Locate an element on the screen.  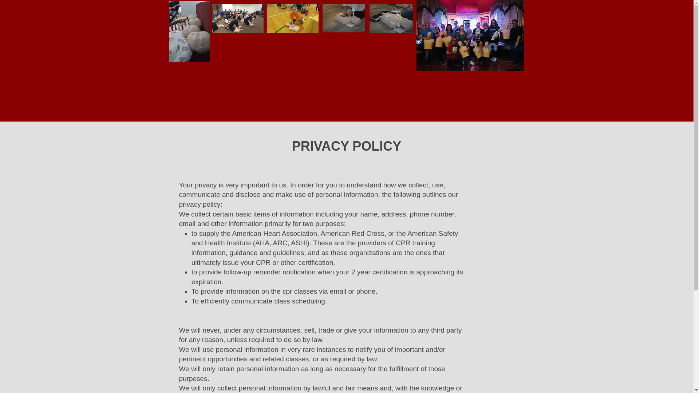
Log In is located at coordinates (502, 48).